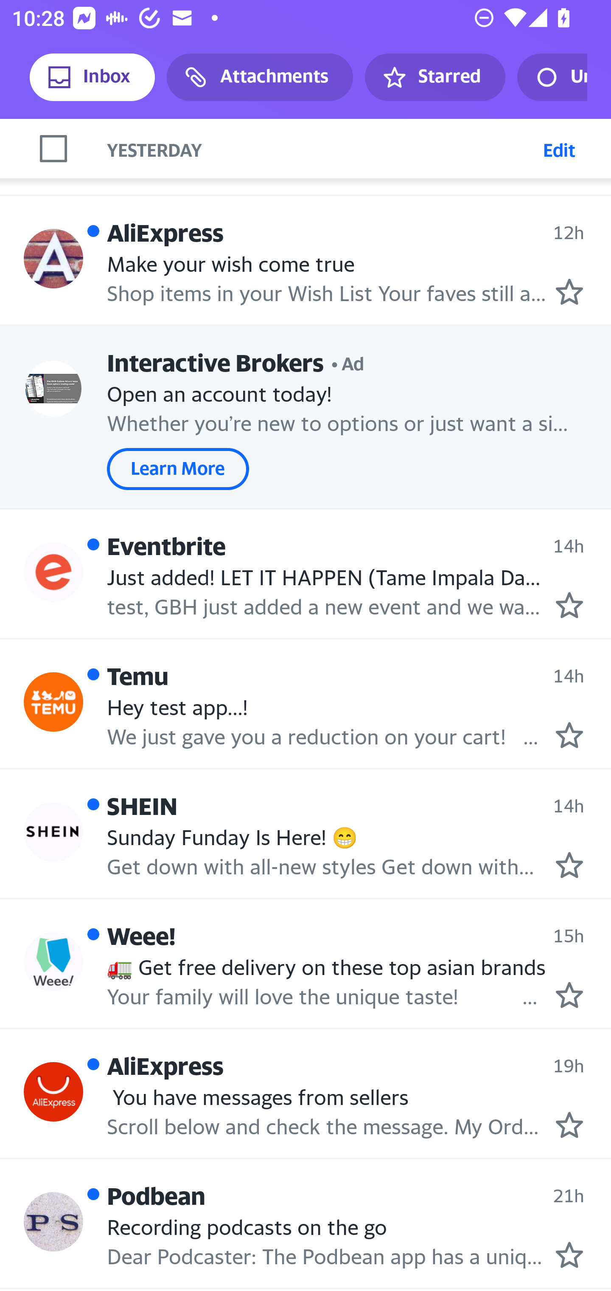  I want to click on Mark as starred., so click(569, 865).